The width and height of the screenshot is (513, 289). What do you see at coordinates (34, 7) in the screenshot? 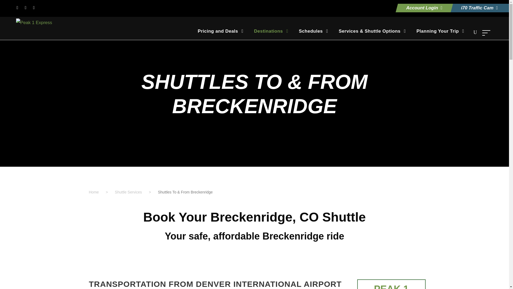
I see `instagram` at bounding box center [34, 7].